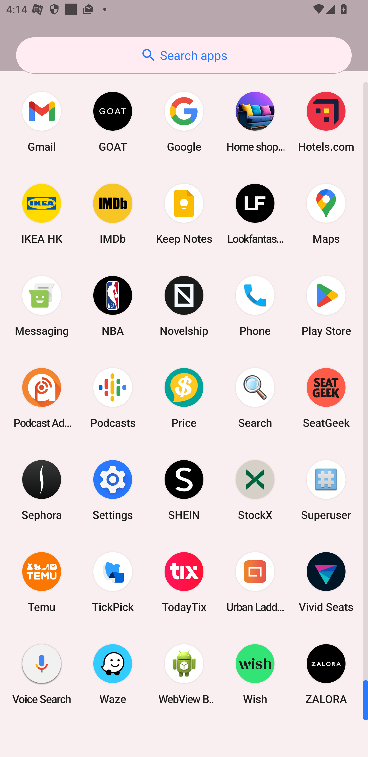 Image resolution: width=368 pixels, height=757 pixels. I want to click on Hotels.com, so click(326, 122).